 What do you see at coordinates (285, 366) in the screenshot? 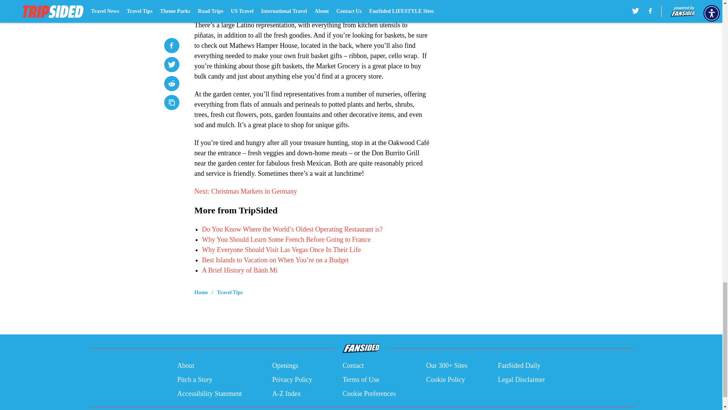
I see `Openings` at bounding box center [285, 366].